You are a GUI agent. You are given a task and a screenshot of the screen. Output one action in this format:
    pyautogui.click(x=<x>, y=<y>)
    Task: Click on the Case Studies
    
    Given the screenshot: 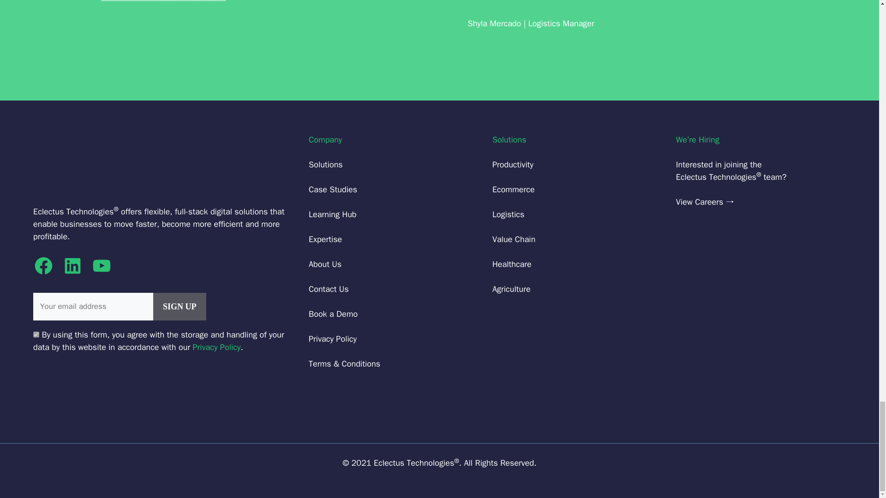 What is the action you would take?
    pyautogui.click(x=332, y=189)
    